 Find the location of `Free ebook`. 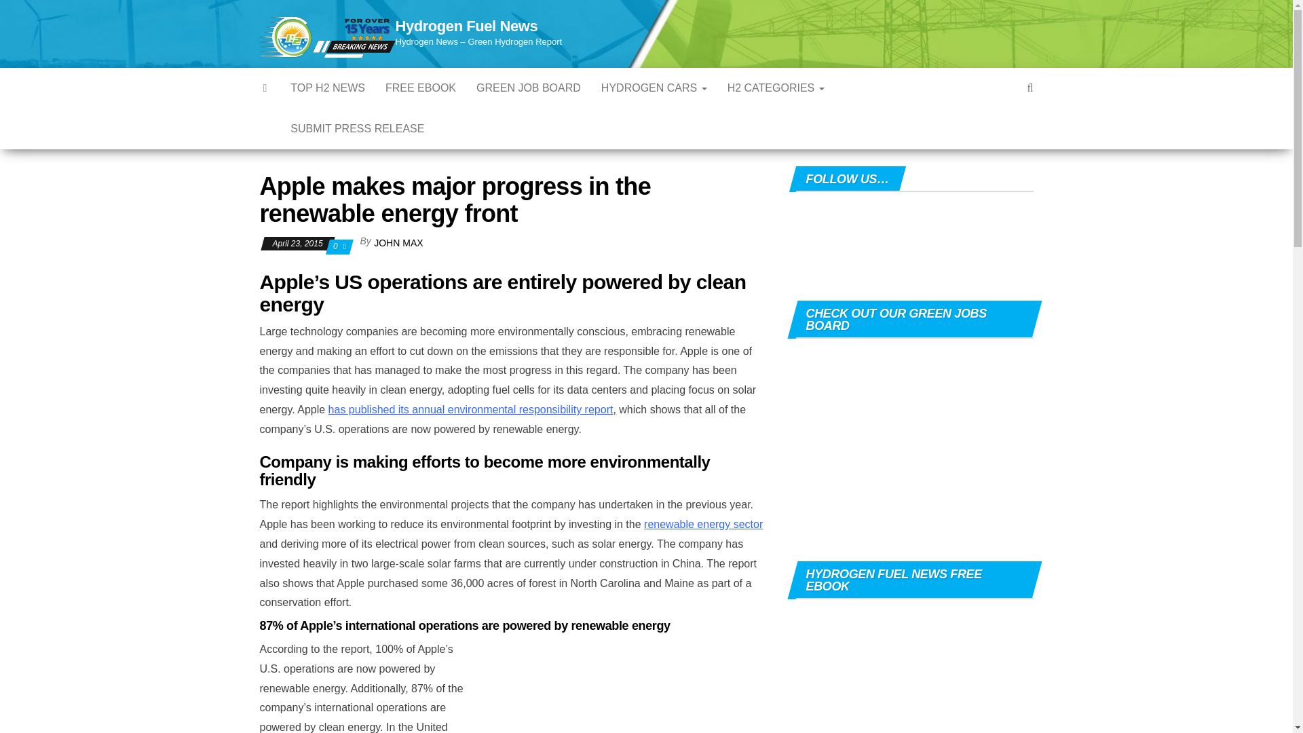

Free ebook is located at coordinates (421, 88).